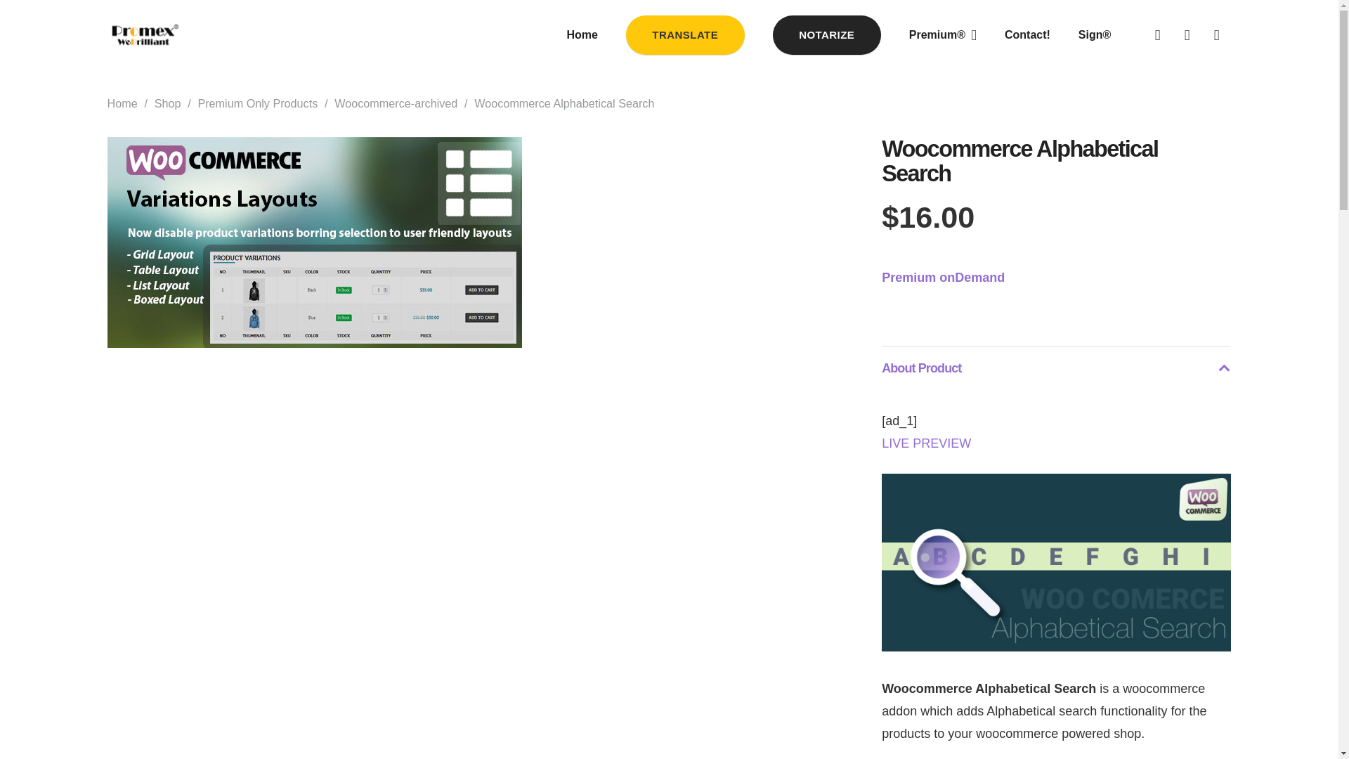 The width and height of the screenshot is (1349, 759). Describe the element at coordinates (581, 34) in the screenshot. I see `Home` at that location.